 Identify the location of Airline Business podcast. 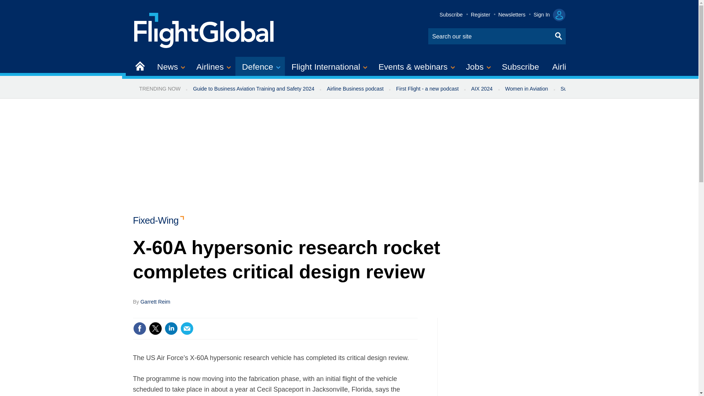
(355, 89).